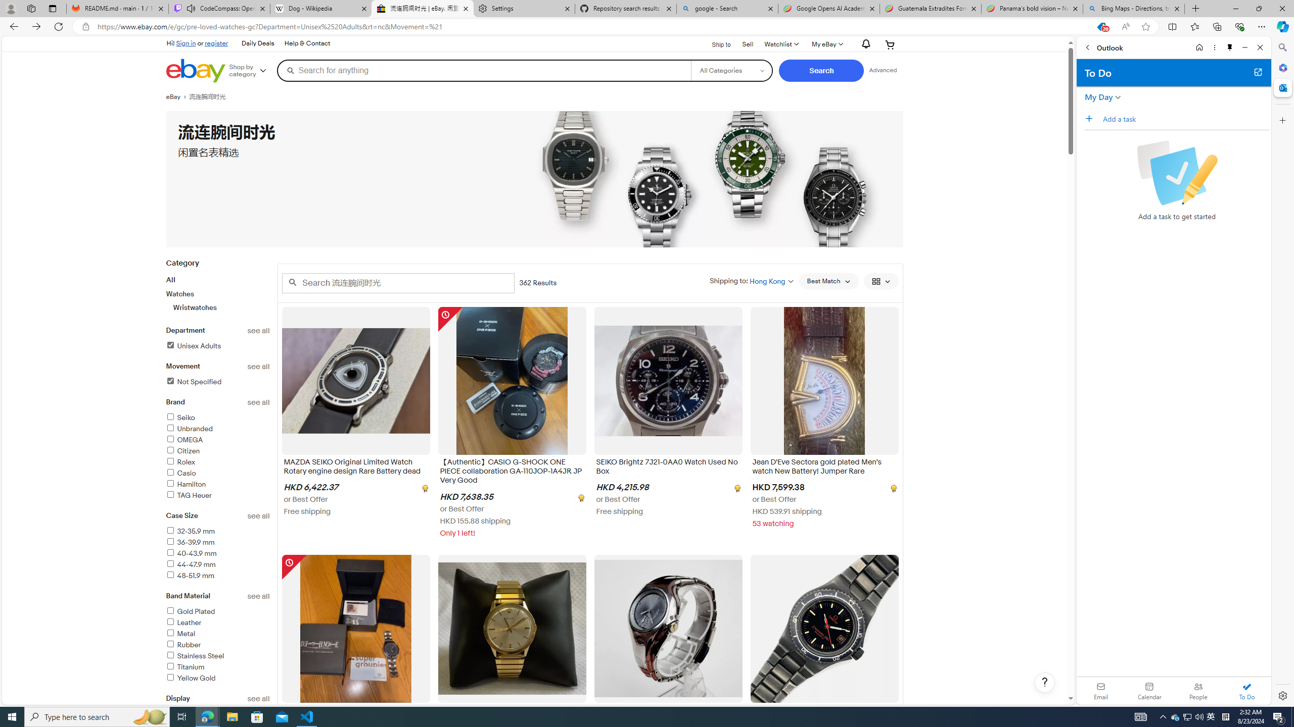 This screenshot has width=1294, height=727. Describe the element at coordinates (218, 576) in the screenshot. I see `48-51.9 mm` at that location.